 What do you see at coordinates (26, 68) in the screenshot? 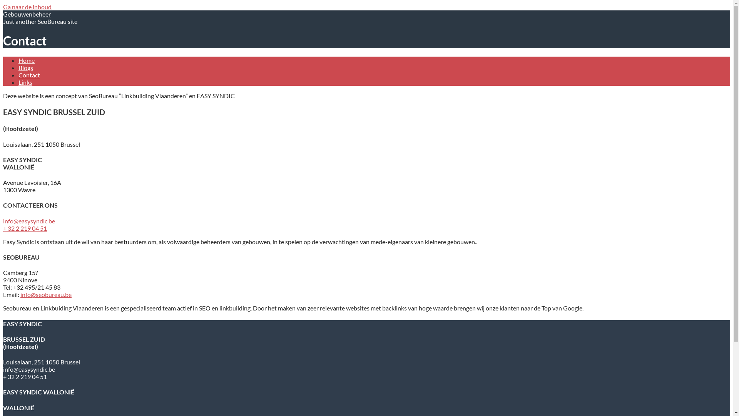
I see `Blogs` at bounding box center [26, 68].